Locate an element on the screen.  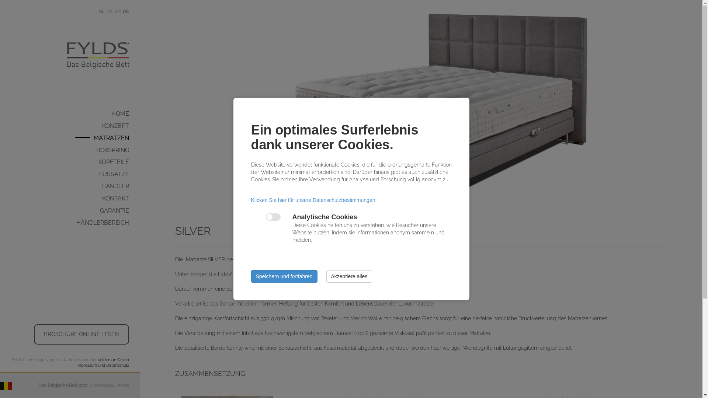
NL is located at coordinates (102, 11).